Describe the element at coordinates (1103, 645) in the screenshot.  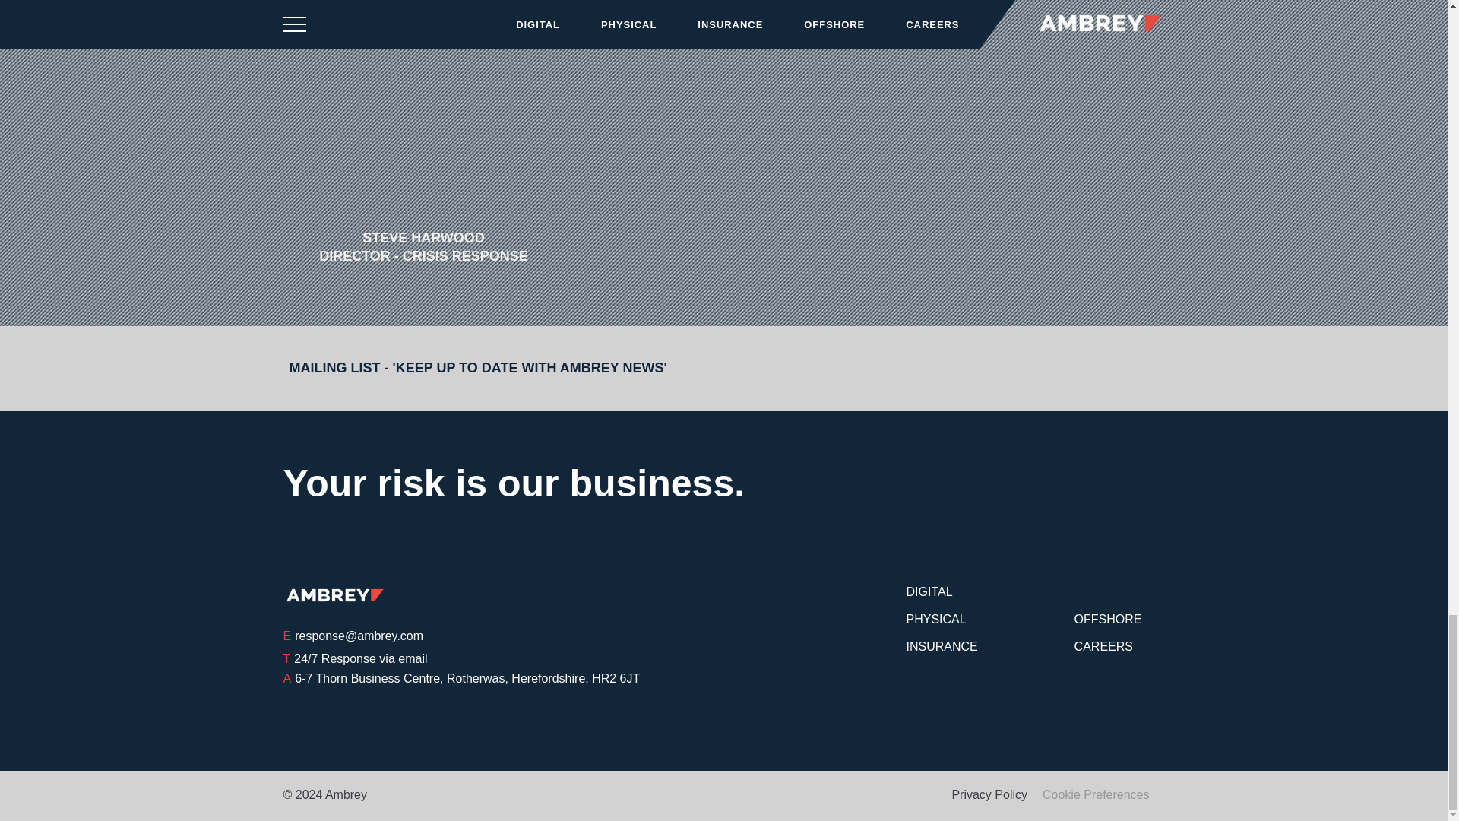
I see `CAREERS` at that location.